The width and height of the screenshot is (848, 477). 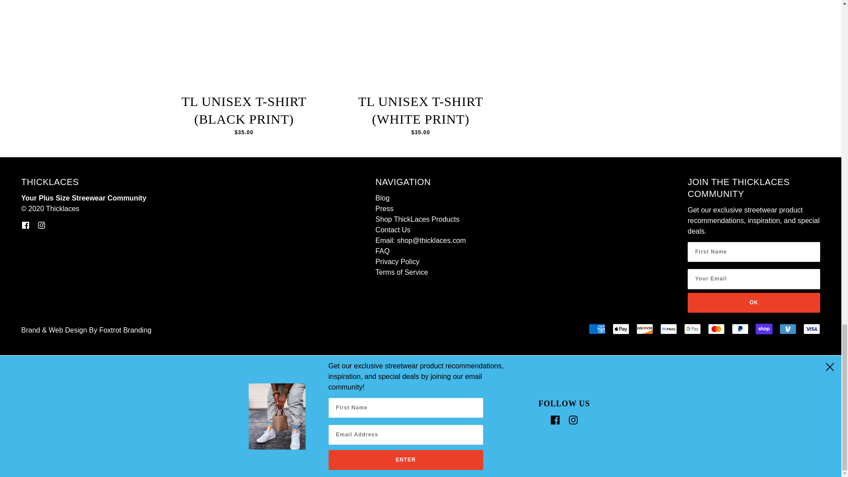 I want to click on Meta Pay, so click(x=669, y=329).